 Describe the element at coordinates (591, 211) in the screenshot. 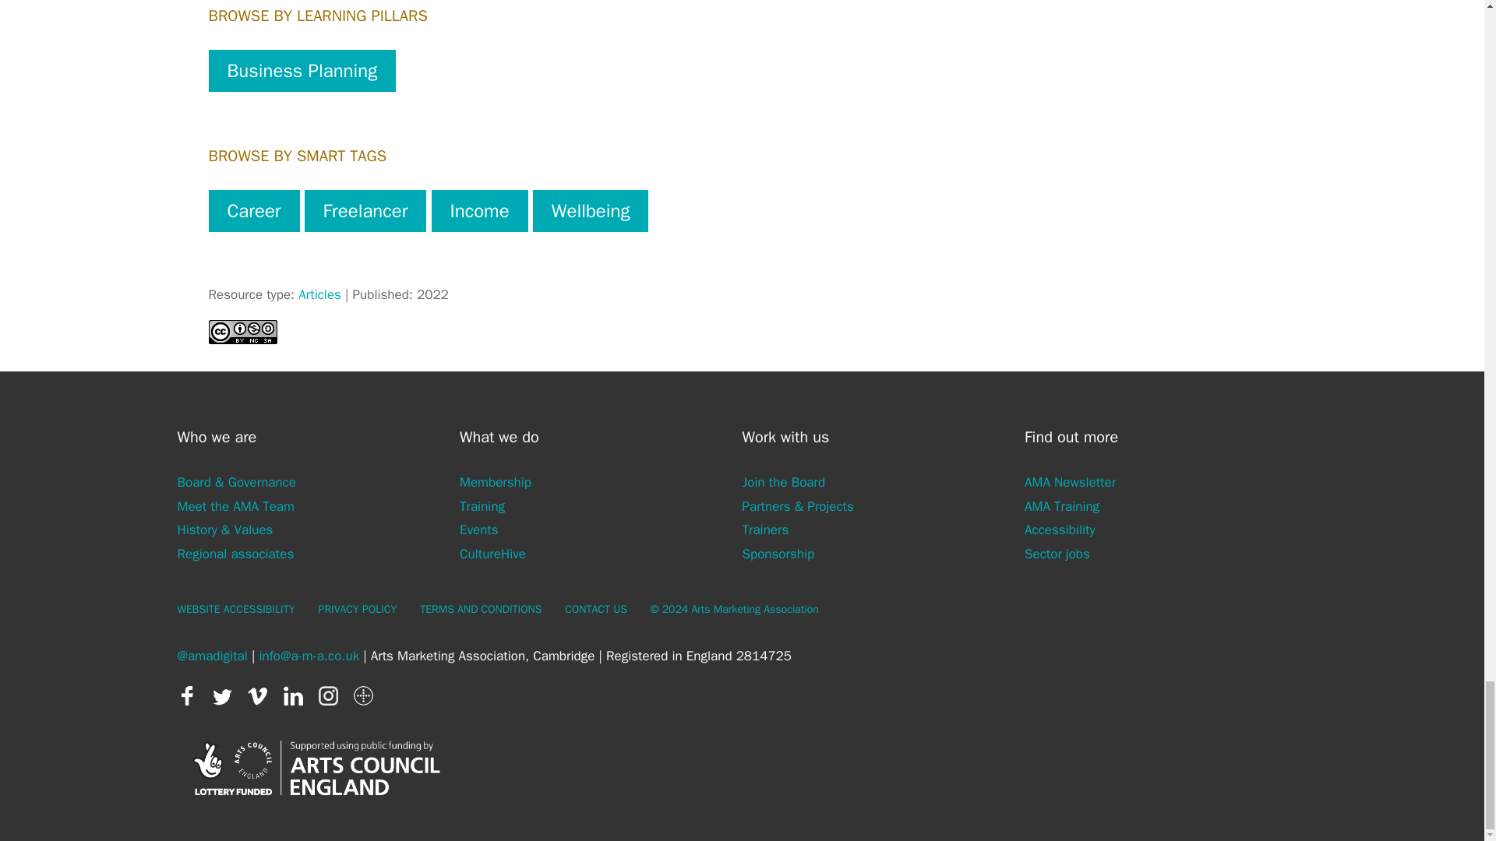

I see `Wellbeing` at that location.